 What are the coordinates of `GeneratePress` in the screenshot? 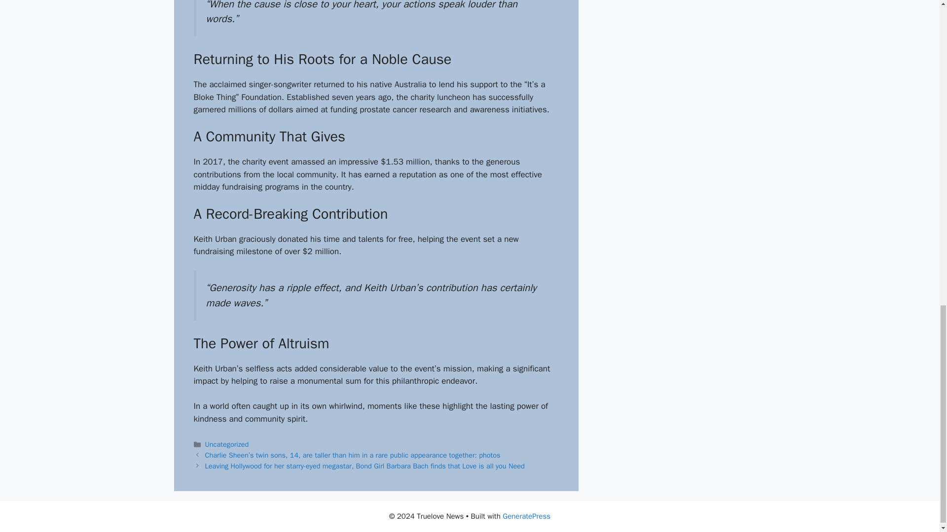 It's located at (526, 516).